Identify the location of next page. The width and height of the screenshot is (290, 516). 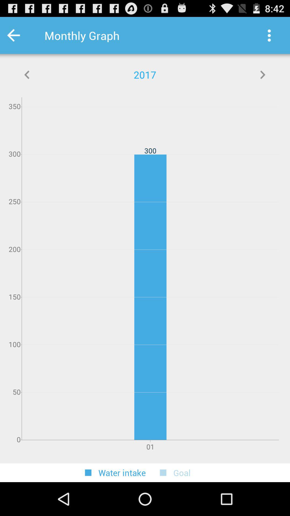
(263, 75).